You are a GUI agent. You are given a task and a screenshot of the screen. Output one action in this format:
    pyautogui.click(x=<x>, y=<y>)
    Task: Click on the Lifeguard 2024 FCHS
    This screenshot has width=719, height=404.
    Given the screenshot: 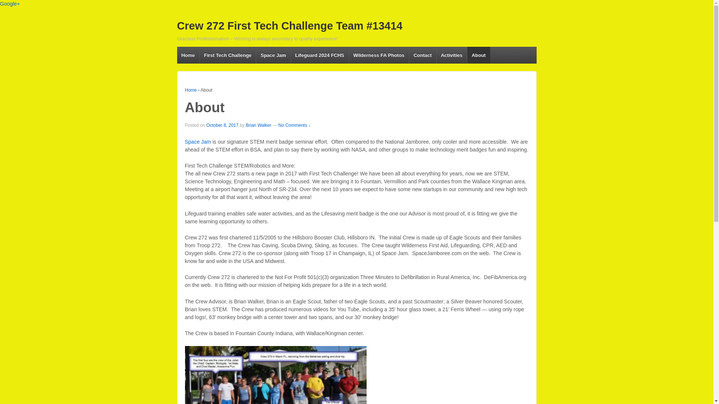 What is the action you would take?
    pyautogui.click(x=319, y=55)
    